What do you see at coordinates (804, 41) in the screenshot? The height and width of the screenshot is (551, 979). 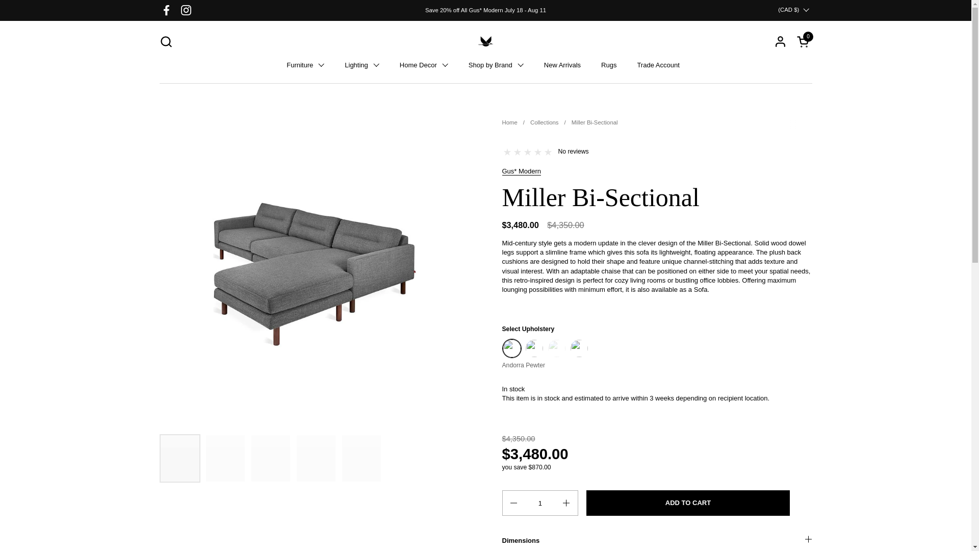 I see `Open cart` at bounding box center [804, 41].